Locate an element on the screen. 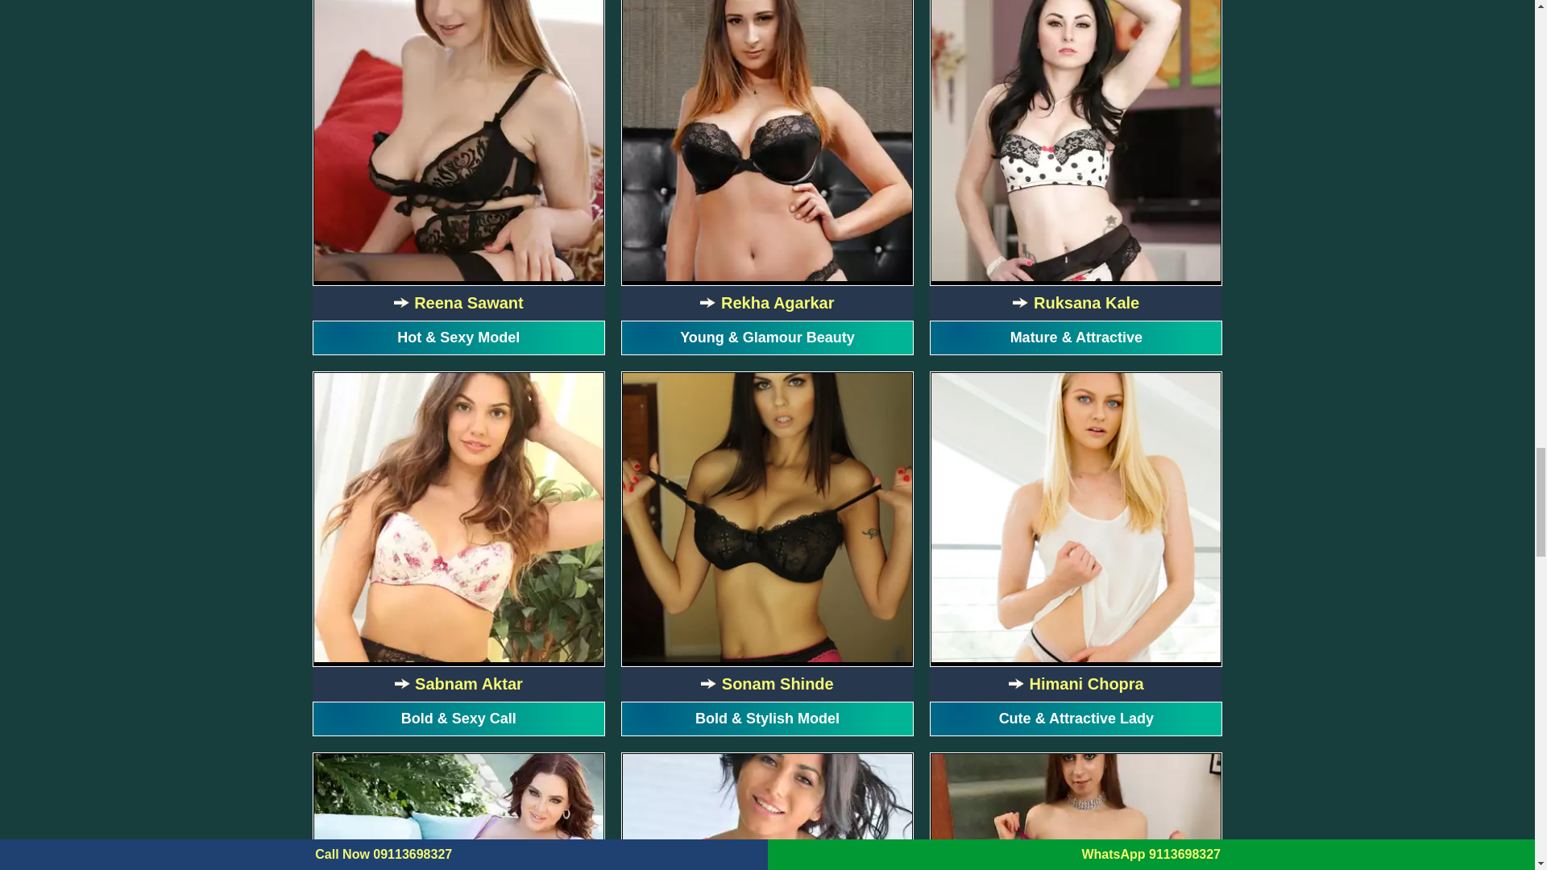 The image size is (1547, 870). Electronic City Escorts Near Me is located at coordinates (458, 812).